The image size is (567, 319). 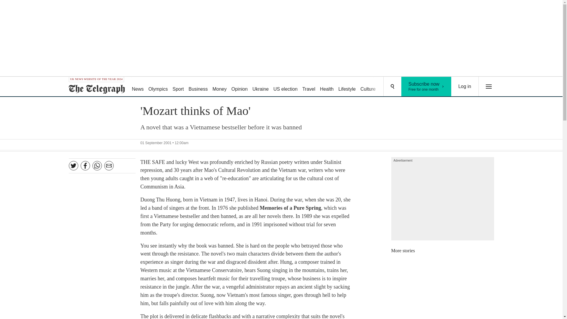 I want to click on US election, so click(x=198, y=87).